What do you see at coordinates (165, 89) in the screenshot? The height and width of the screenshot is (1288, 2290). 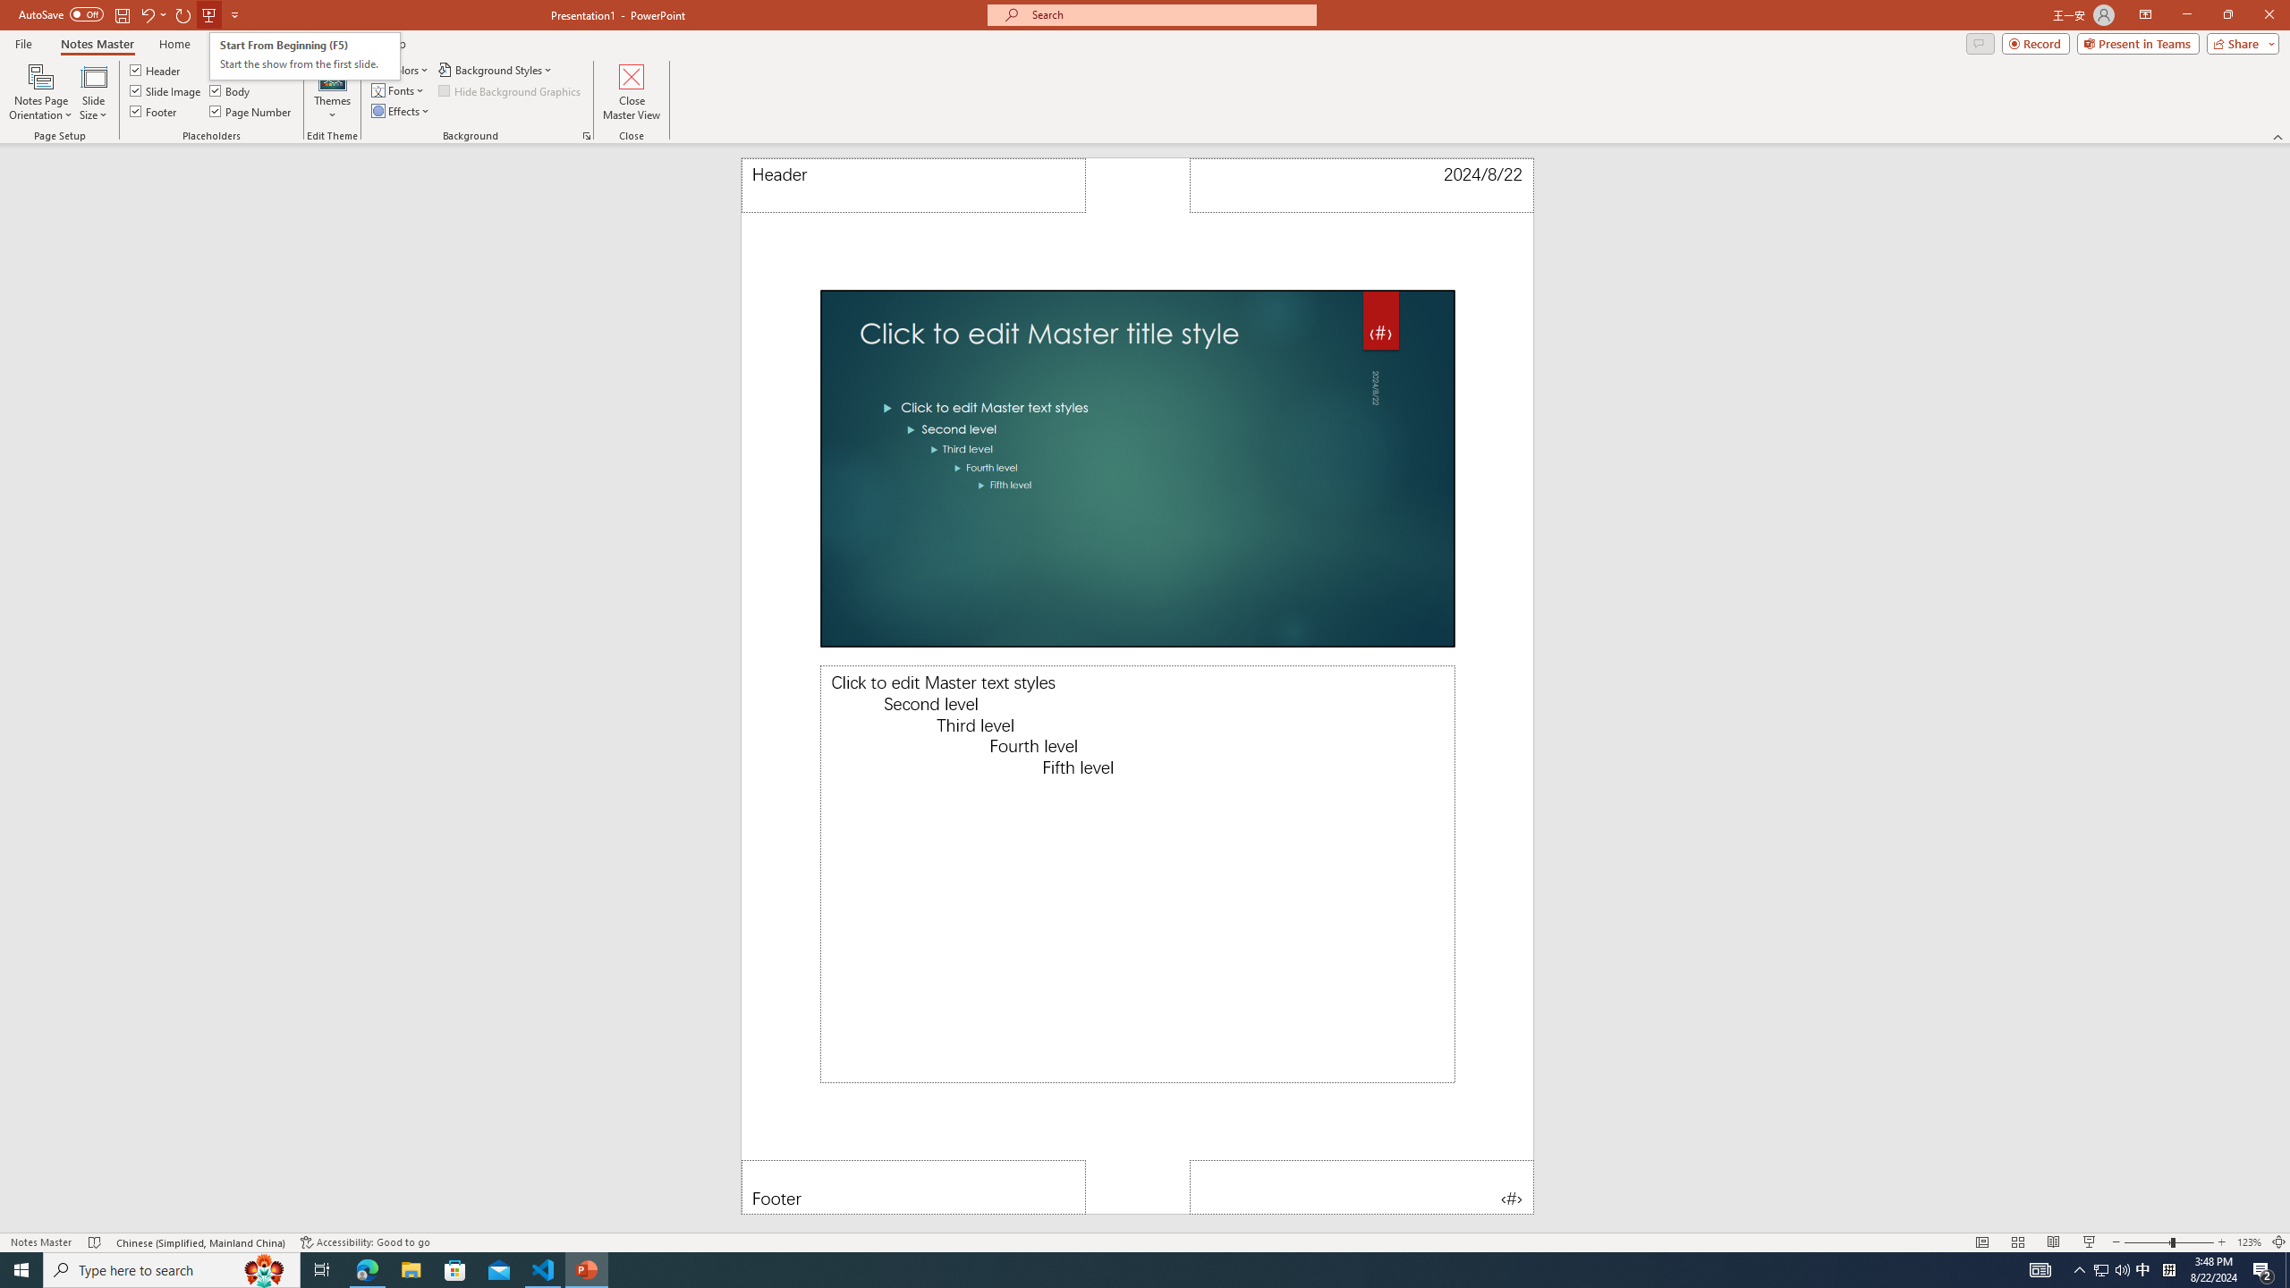 I see `Slide Image` at bounding box center [165, 89].